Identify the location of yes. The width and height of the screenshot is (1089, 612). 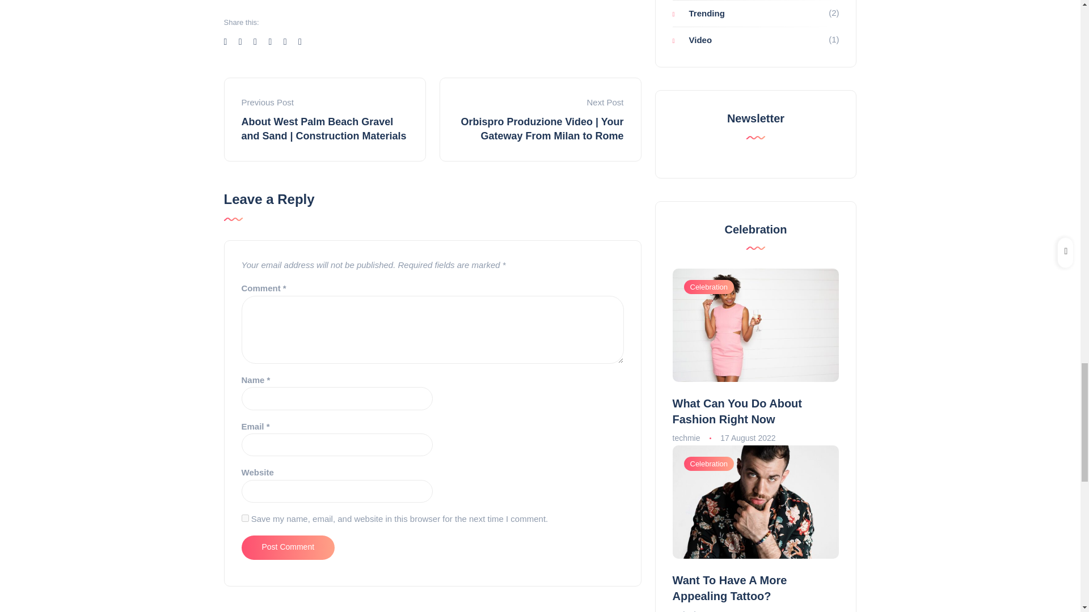
(245, 518).